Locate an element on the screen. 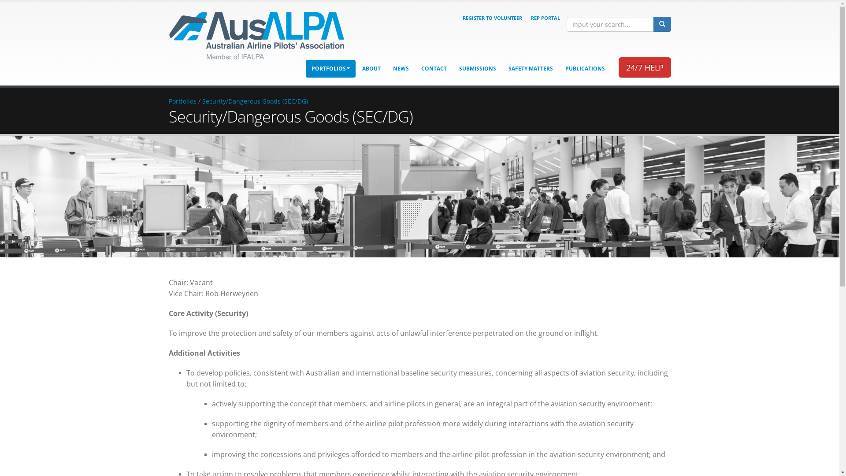 The width and height of the screenshot is (846, 476). ABOUT is located at coordinates (371, 69).